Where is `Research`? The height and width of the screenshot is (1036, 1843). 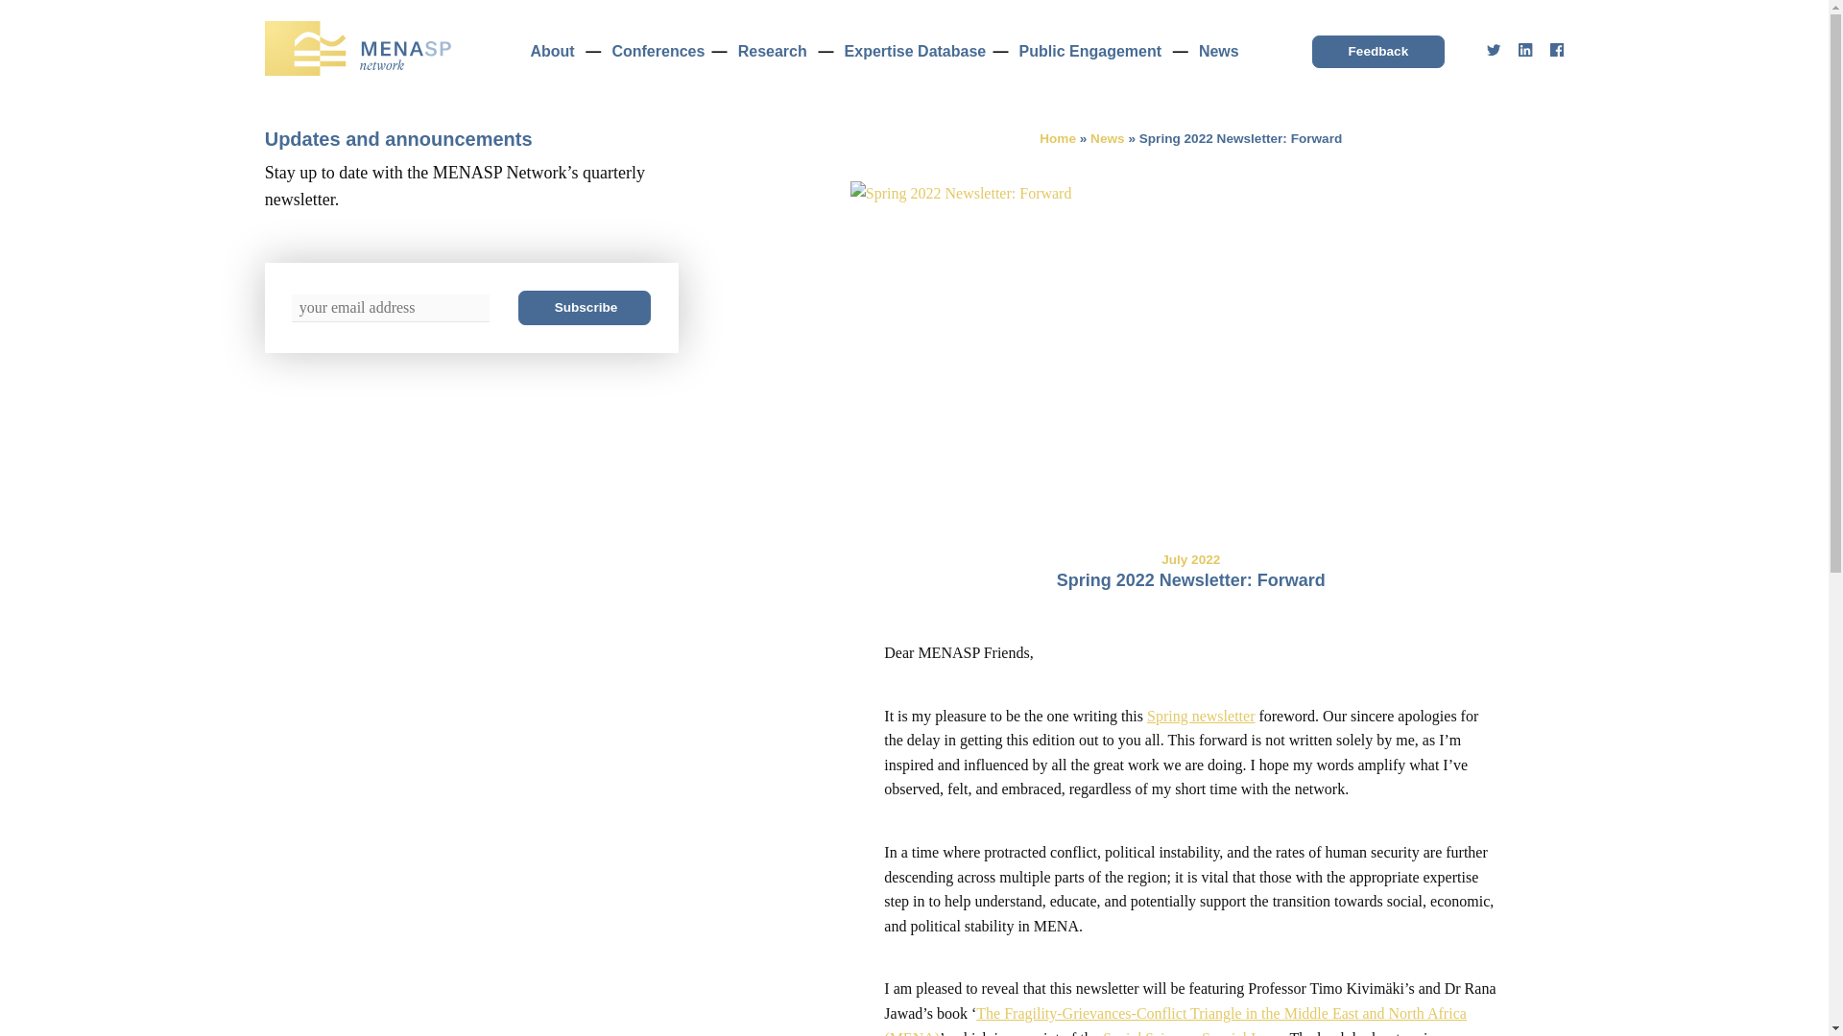 Research is located at coordinates (772, 51).